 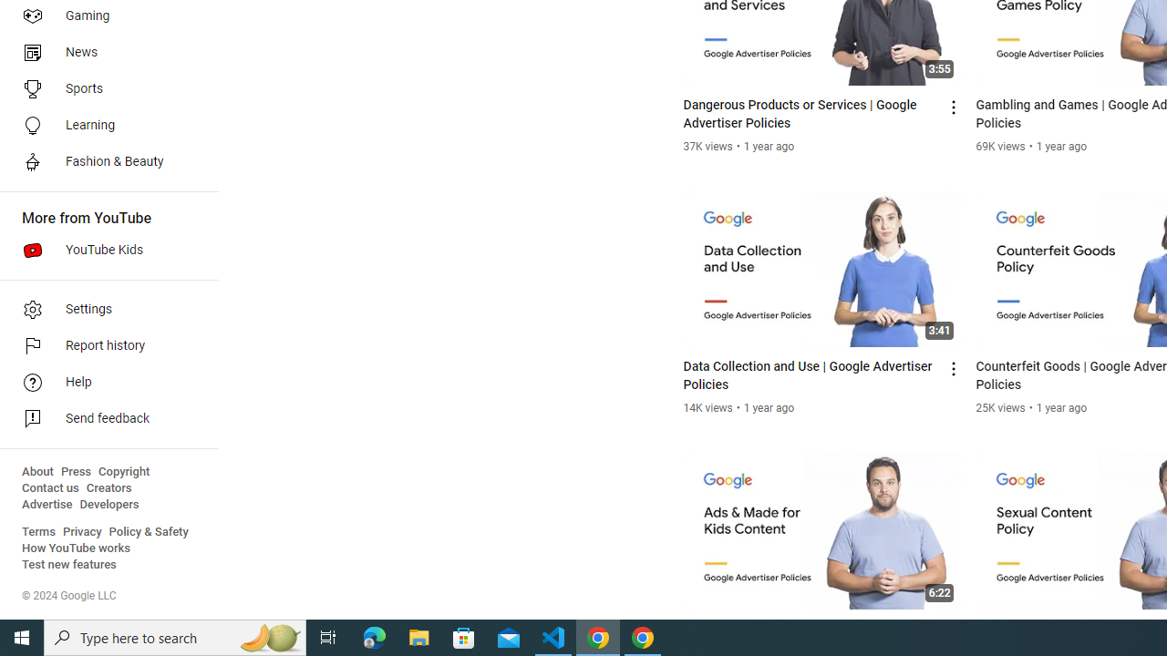 I want to click on Copyright, so click(x=124, y=472).